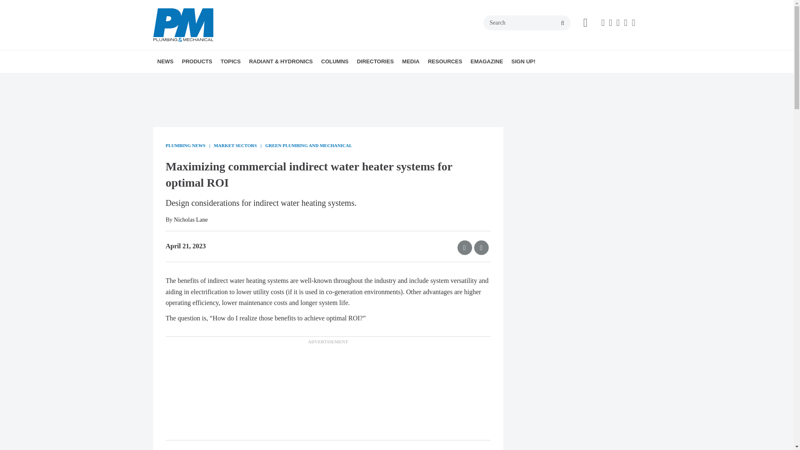 This screenshot has height=450, width=800. I want to click on GREEN PLUMBING, so click(278, 80).